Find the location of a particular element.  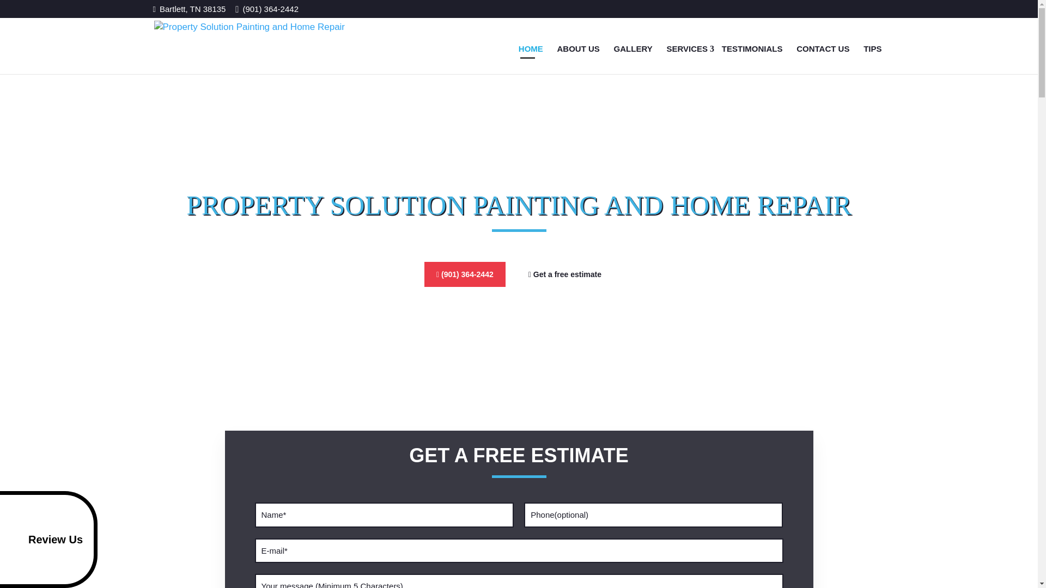

Review Us is located at coordinates (48, 573).